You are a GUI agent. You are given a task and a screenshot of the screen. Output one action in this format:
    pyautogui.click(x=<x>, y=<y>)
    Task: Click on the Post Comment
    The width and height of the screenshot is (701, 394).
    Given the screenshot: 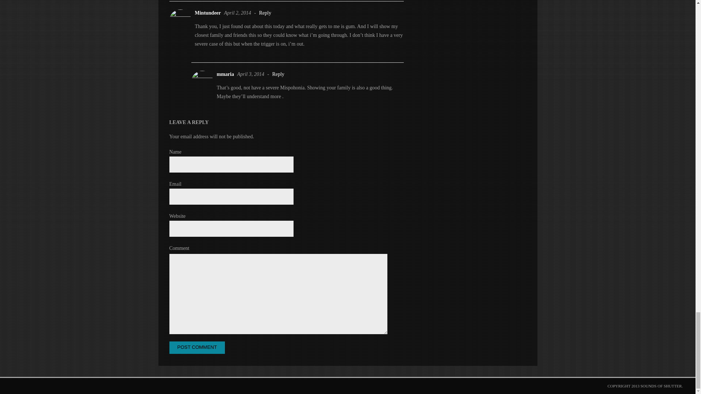 What is the action you would take?
    pyautogui.click(x=197, y=347)
    